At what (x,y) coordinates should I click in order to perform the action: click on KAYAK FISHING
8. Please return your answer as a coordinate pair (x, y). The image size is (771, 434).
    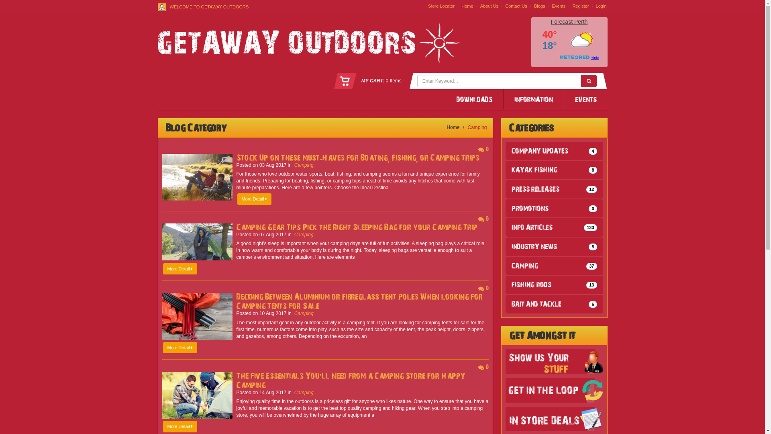
    Looking at the image, I should click on (554, 170).